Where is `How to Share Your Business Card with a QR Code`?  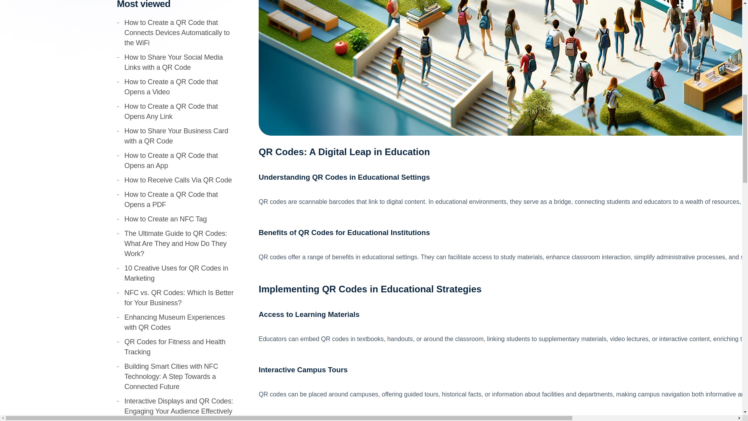 How to Share Your Business Card with a QR Code is located at coordinates (176, 136).